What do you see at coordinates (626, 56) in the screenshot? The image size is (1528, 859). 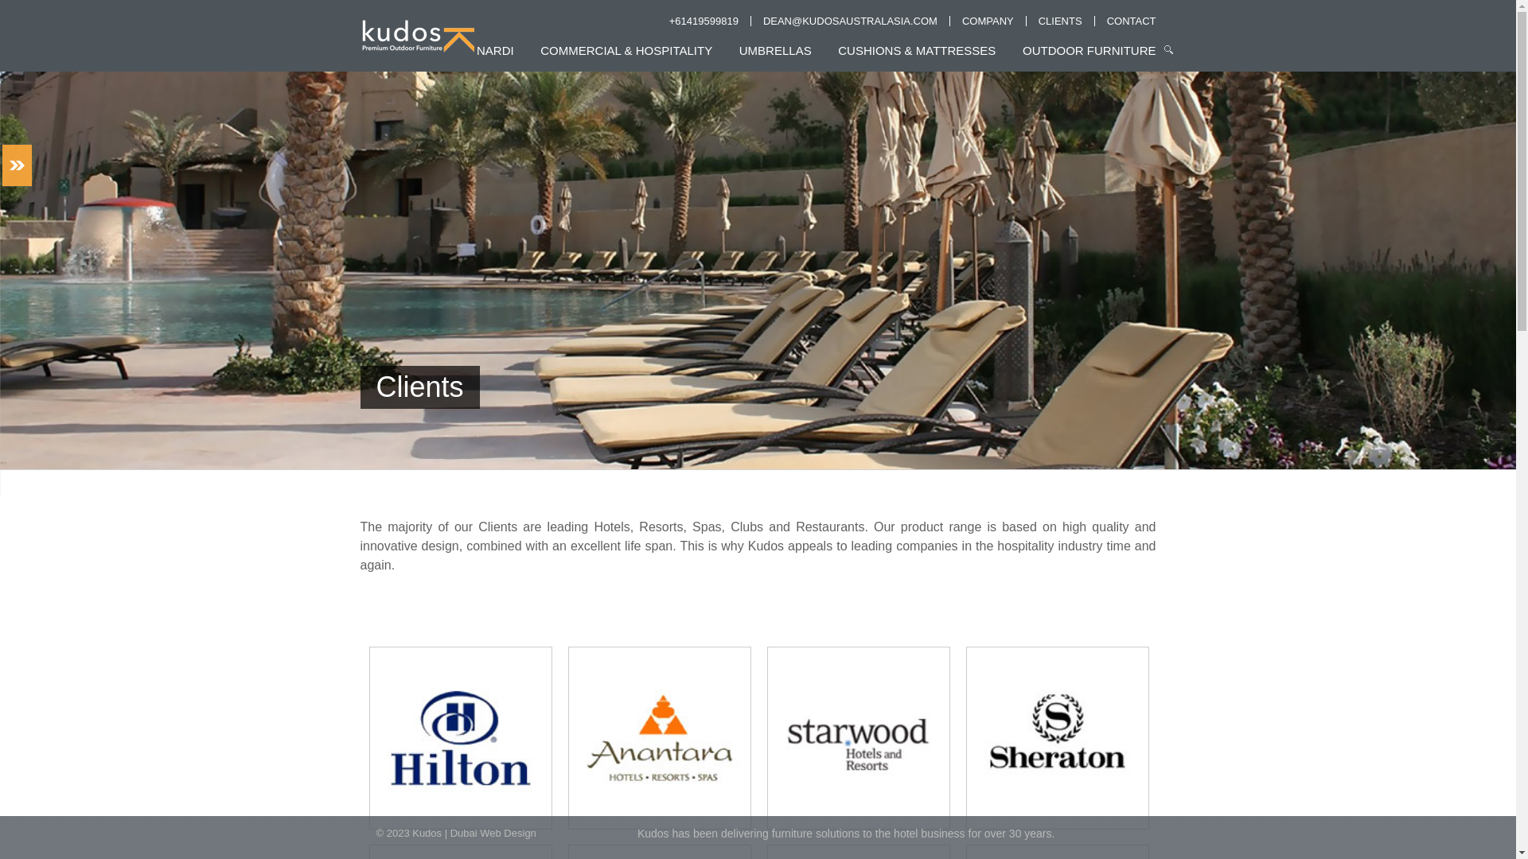 I see `COMMERCIAL & HOSPITALITY` at bounding box center [626, 56].